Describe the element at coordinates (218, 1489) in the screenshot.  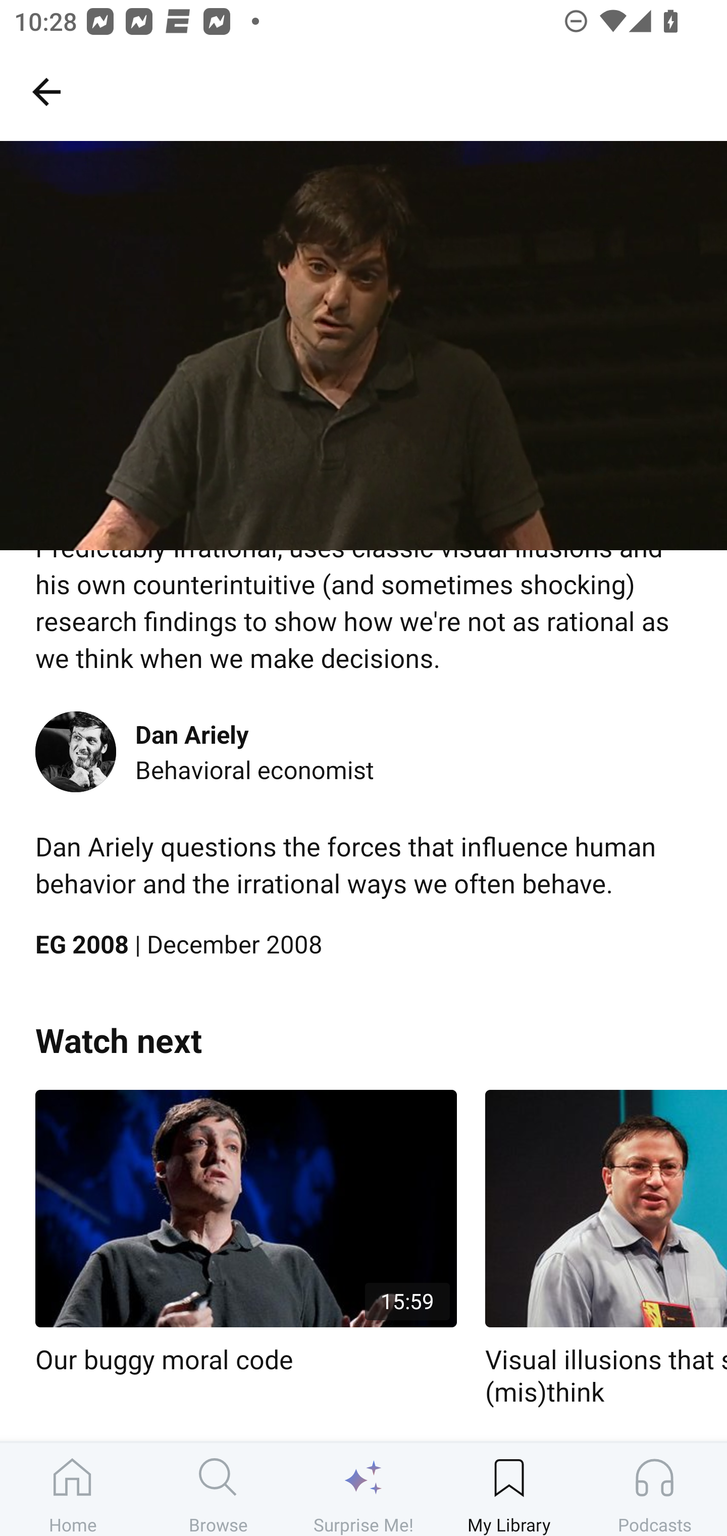
I see `Browse` at that location.